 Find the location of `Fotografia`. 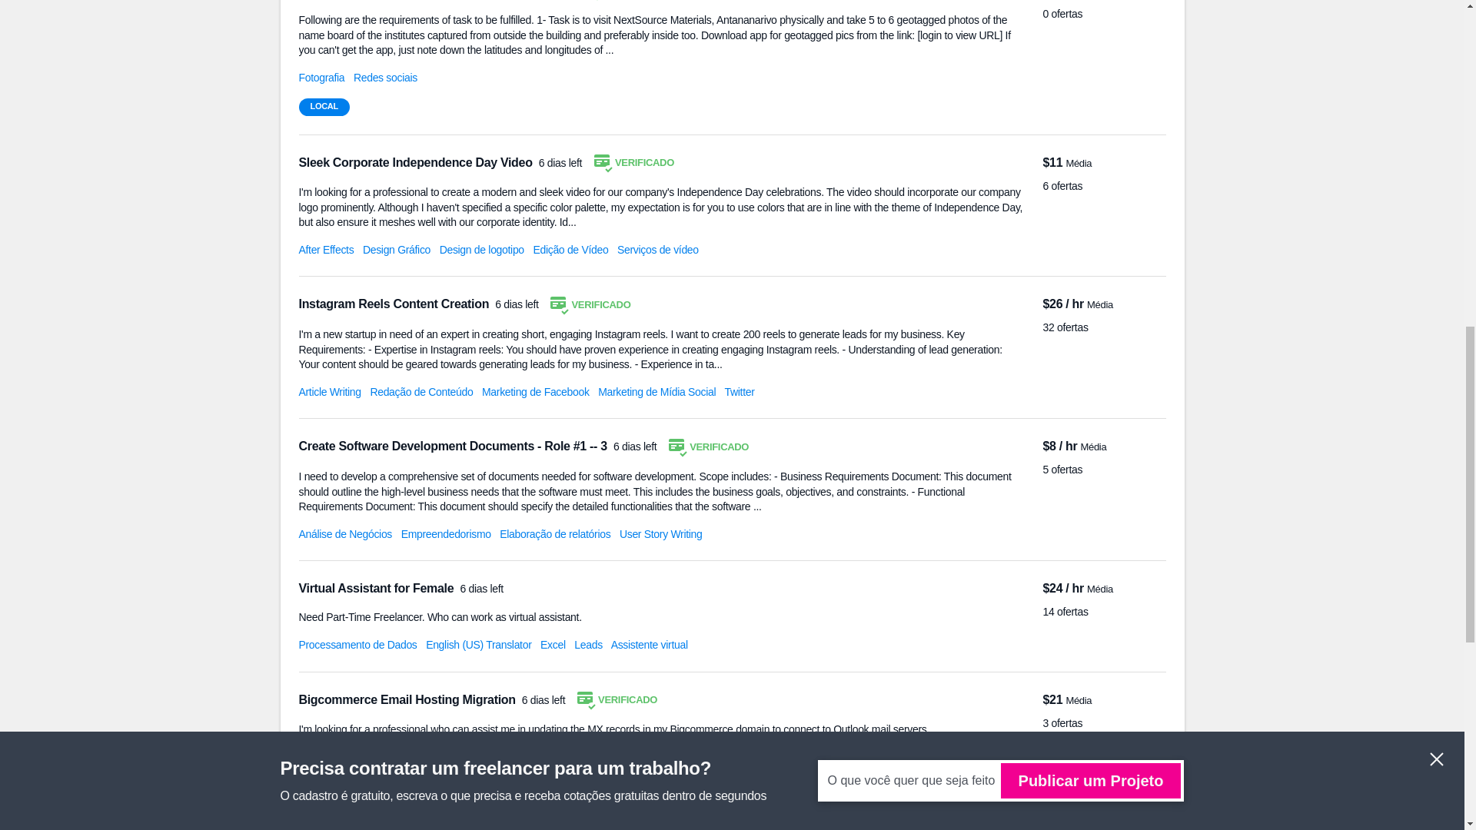

Fotografia is located at coordinates (321, 77).